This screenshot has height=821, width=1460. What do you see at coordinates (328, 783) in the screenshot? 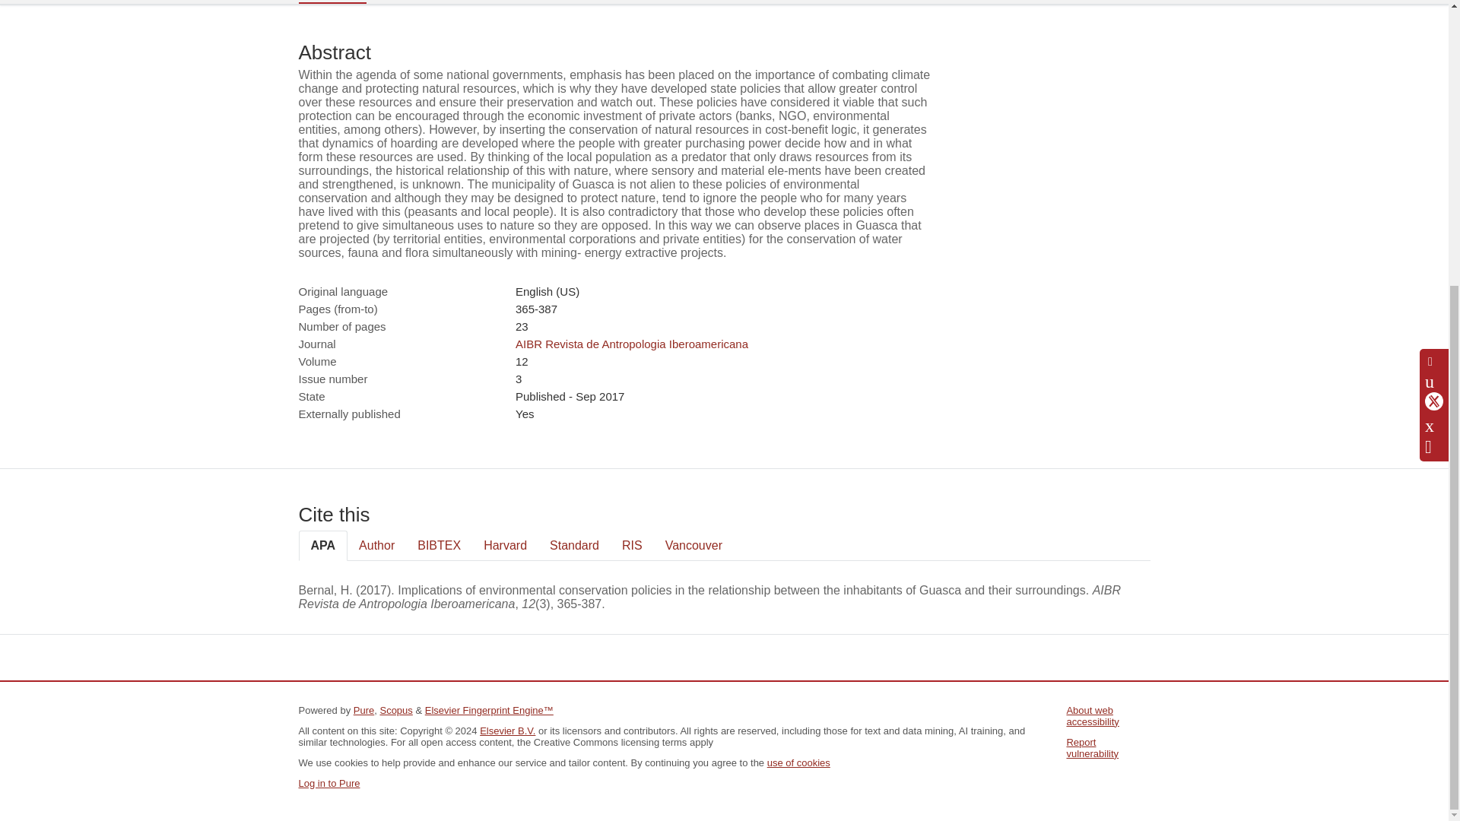
I see `Log in to Pure` at bounding box center [328, 783].